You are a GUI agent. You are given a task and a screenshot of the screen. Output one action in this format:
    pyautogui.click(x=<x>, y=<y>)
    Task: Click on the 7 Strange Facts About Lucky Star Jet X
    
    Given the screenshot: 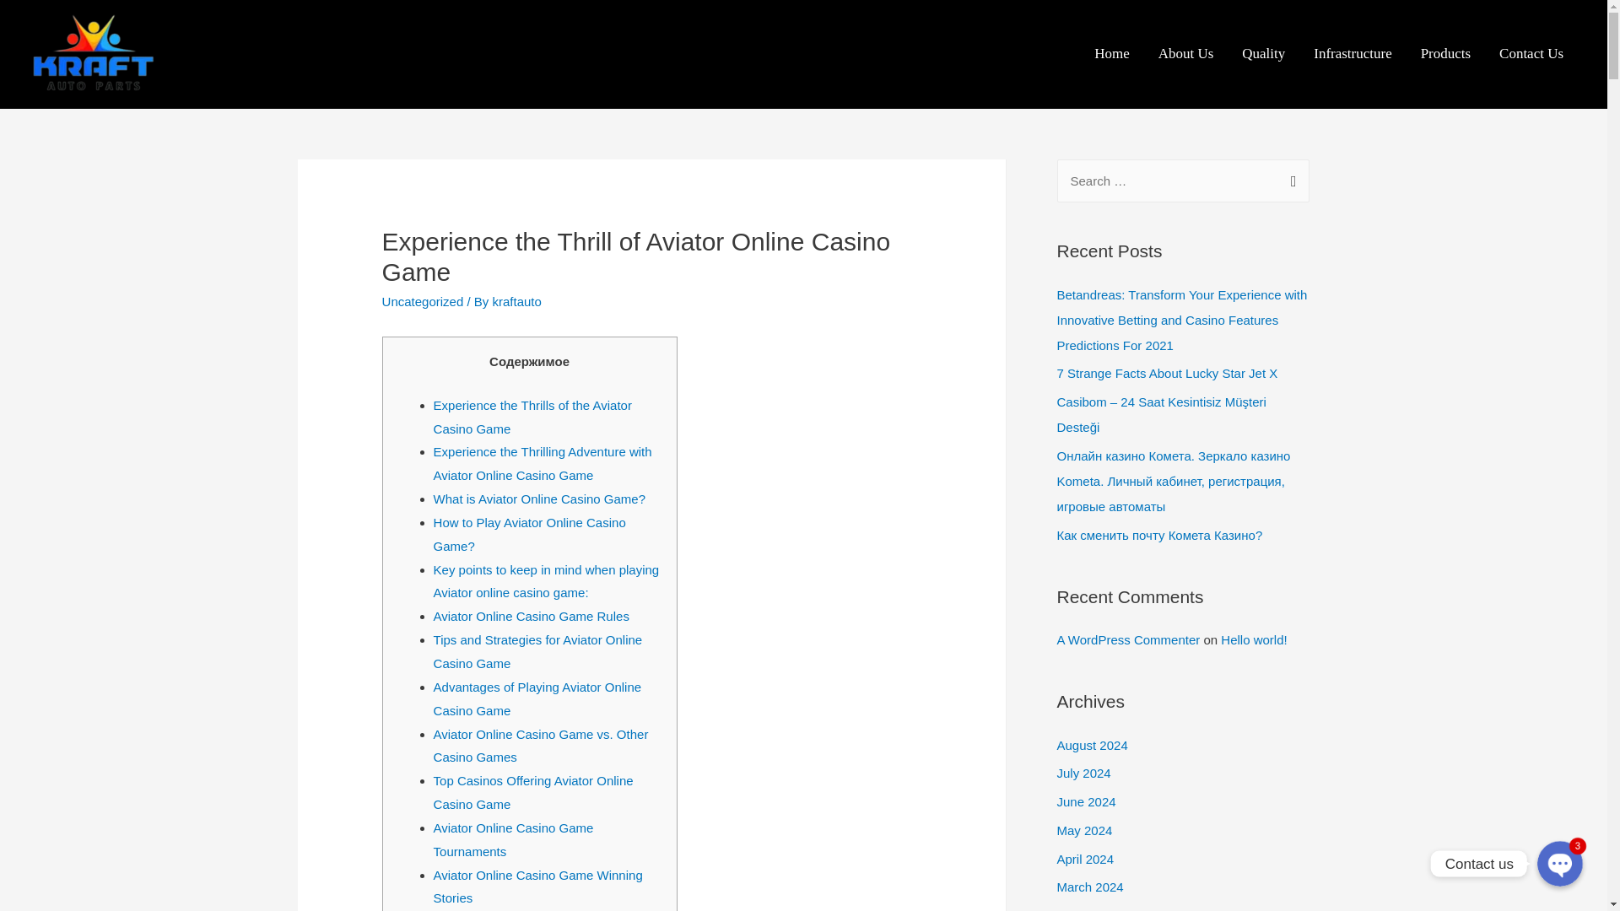 What is the action you would take?
    pyautogui.click(x=1166, y=373)
    